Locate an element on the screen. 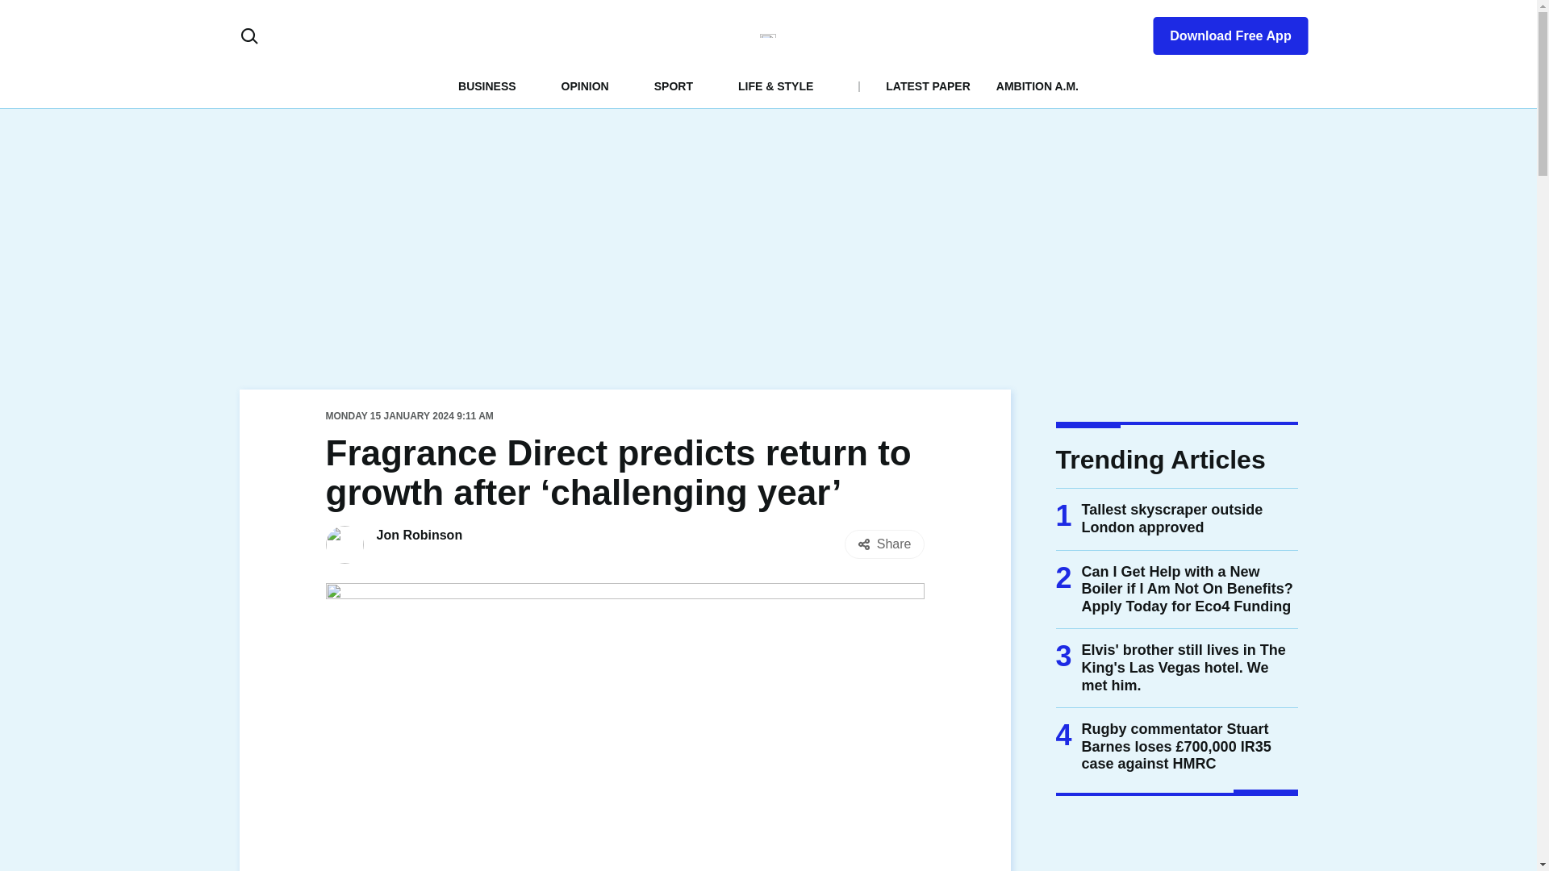 The width and height of the screenshot is (1549, 871). SPORT is located at coordinates (673, 85).